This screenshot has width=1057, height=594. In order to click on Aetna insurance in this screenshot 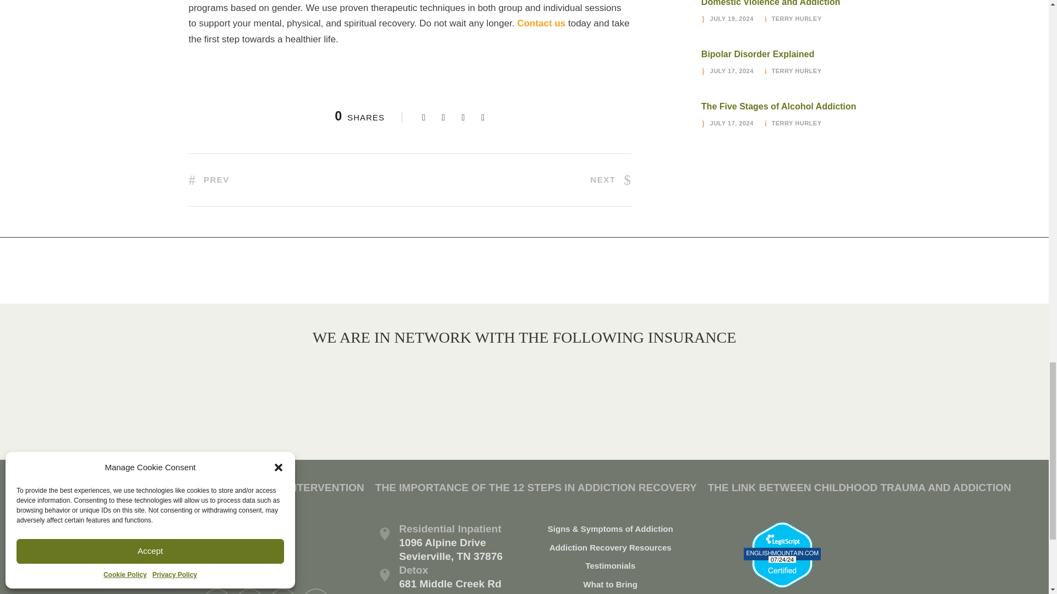, I will do `click(442, 385)`.